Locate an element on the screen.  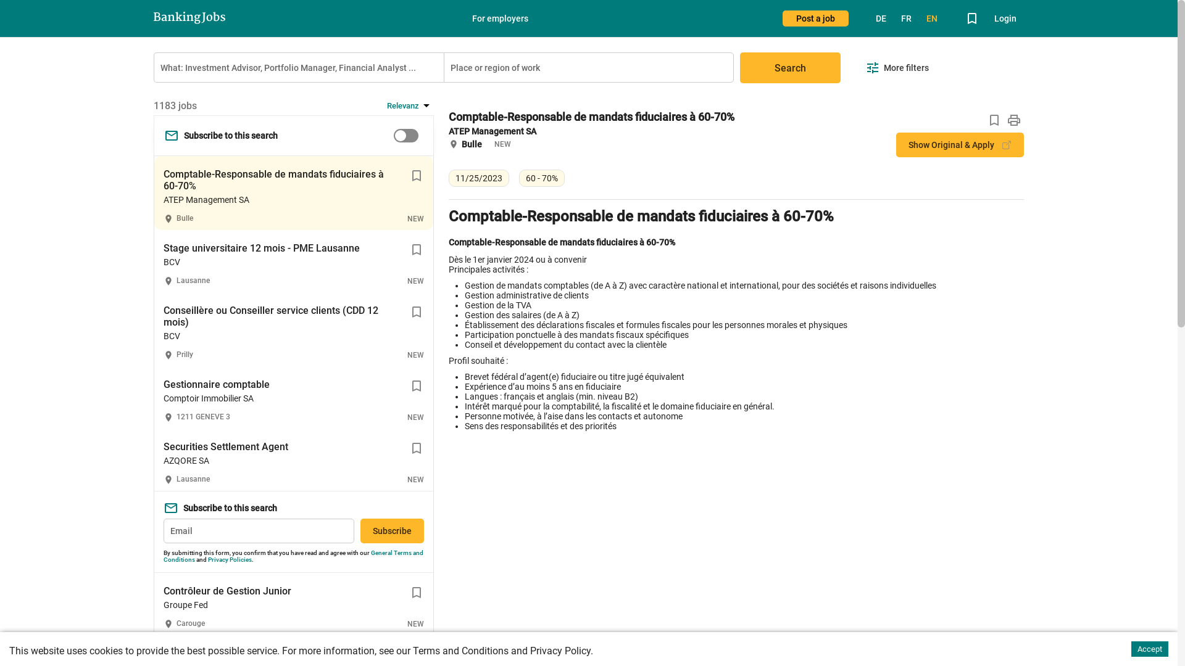
Show Original & Apply is located at coordinates (960, 145).